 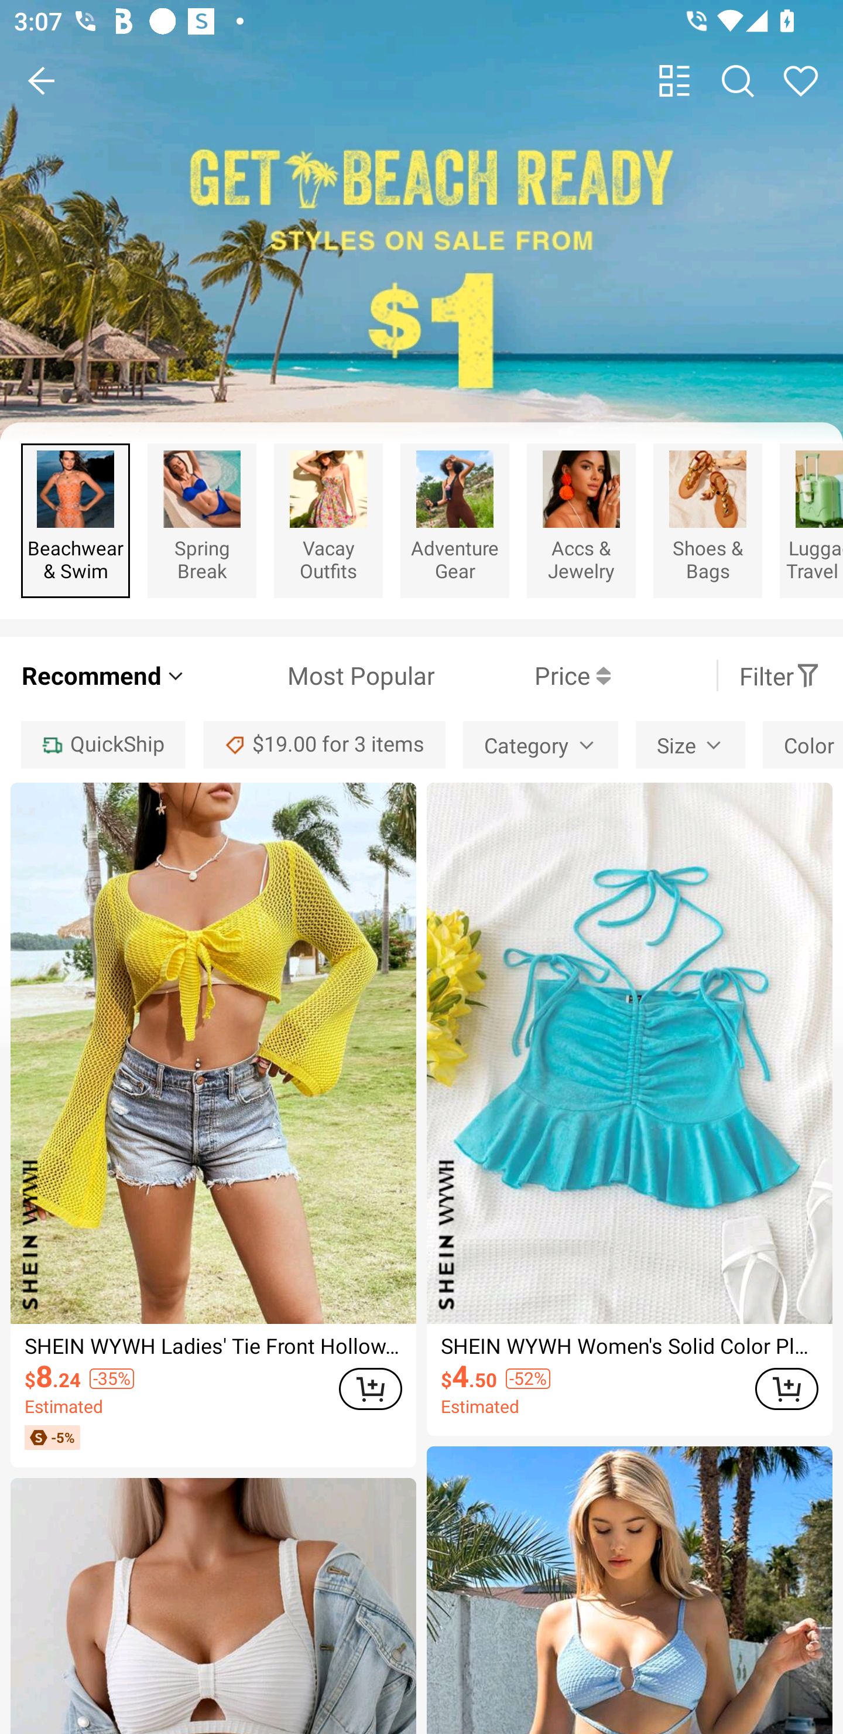 What do you see at coordinates (324, 745) in the screenshot?
I see `$19.00 for 3 items` at bounding box center [324, 745].